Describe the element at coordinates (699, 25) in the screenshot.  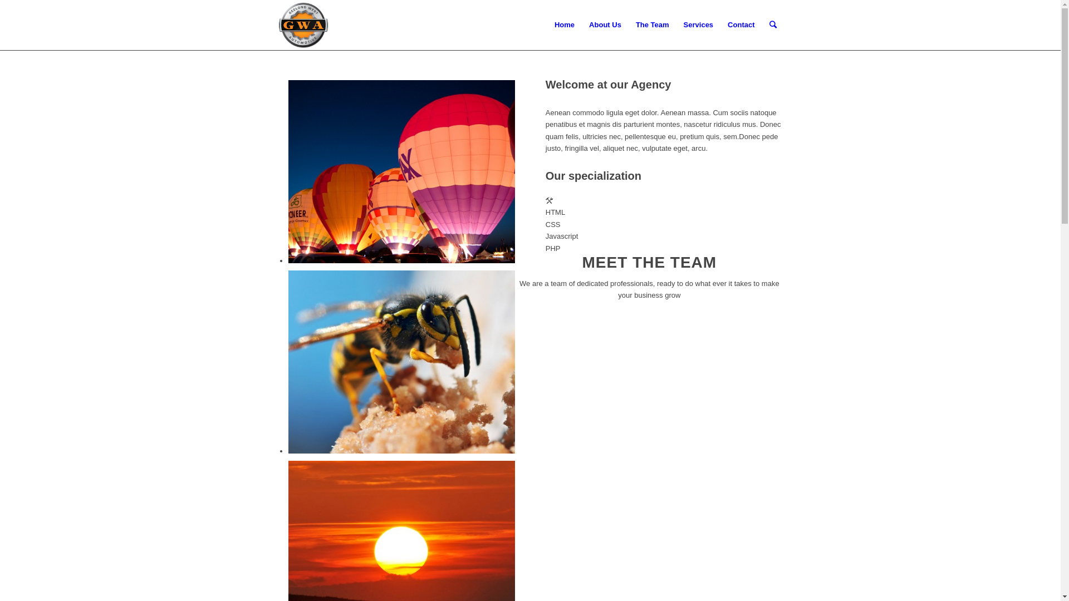
I see `Services` at that location.